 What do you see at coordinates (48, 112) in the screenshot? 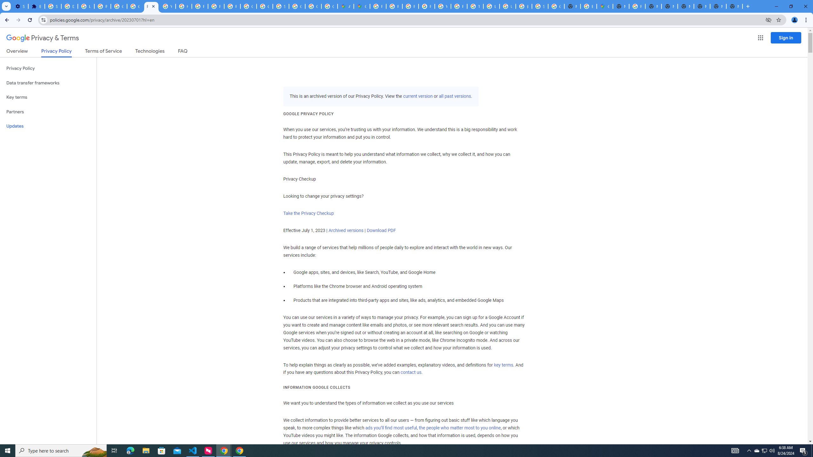
I see `Partners` at bounding box center [48, 112].